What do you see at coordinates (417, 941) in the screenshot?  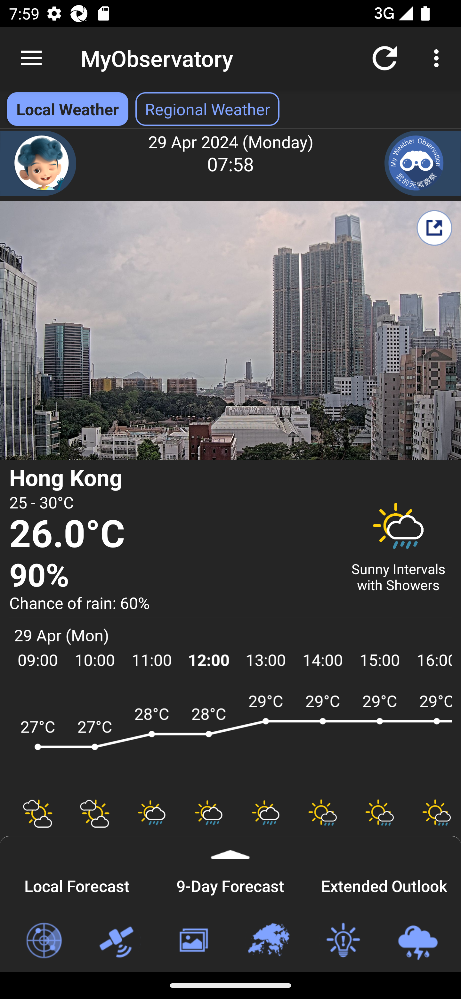 I see `Loc-based Rain & Lightning Forecast` at bounding box center [417, 941].